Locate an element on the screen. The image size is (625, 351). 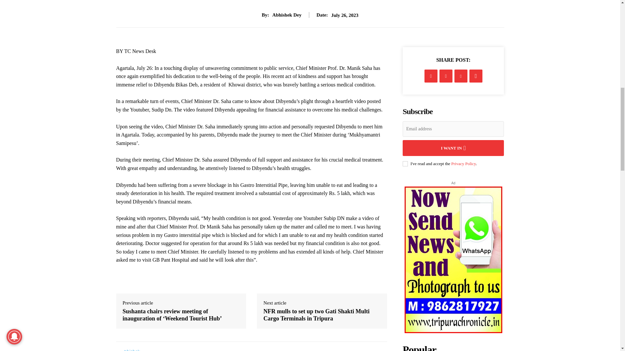
WhatsApp is located at coordinates (476, 76).